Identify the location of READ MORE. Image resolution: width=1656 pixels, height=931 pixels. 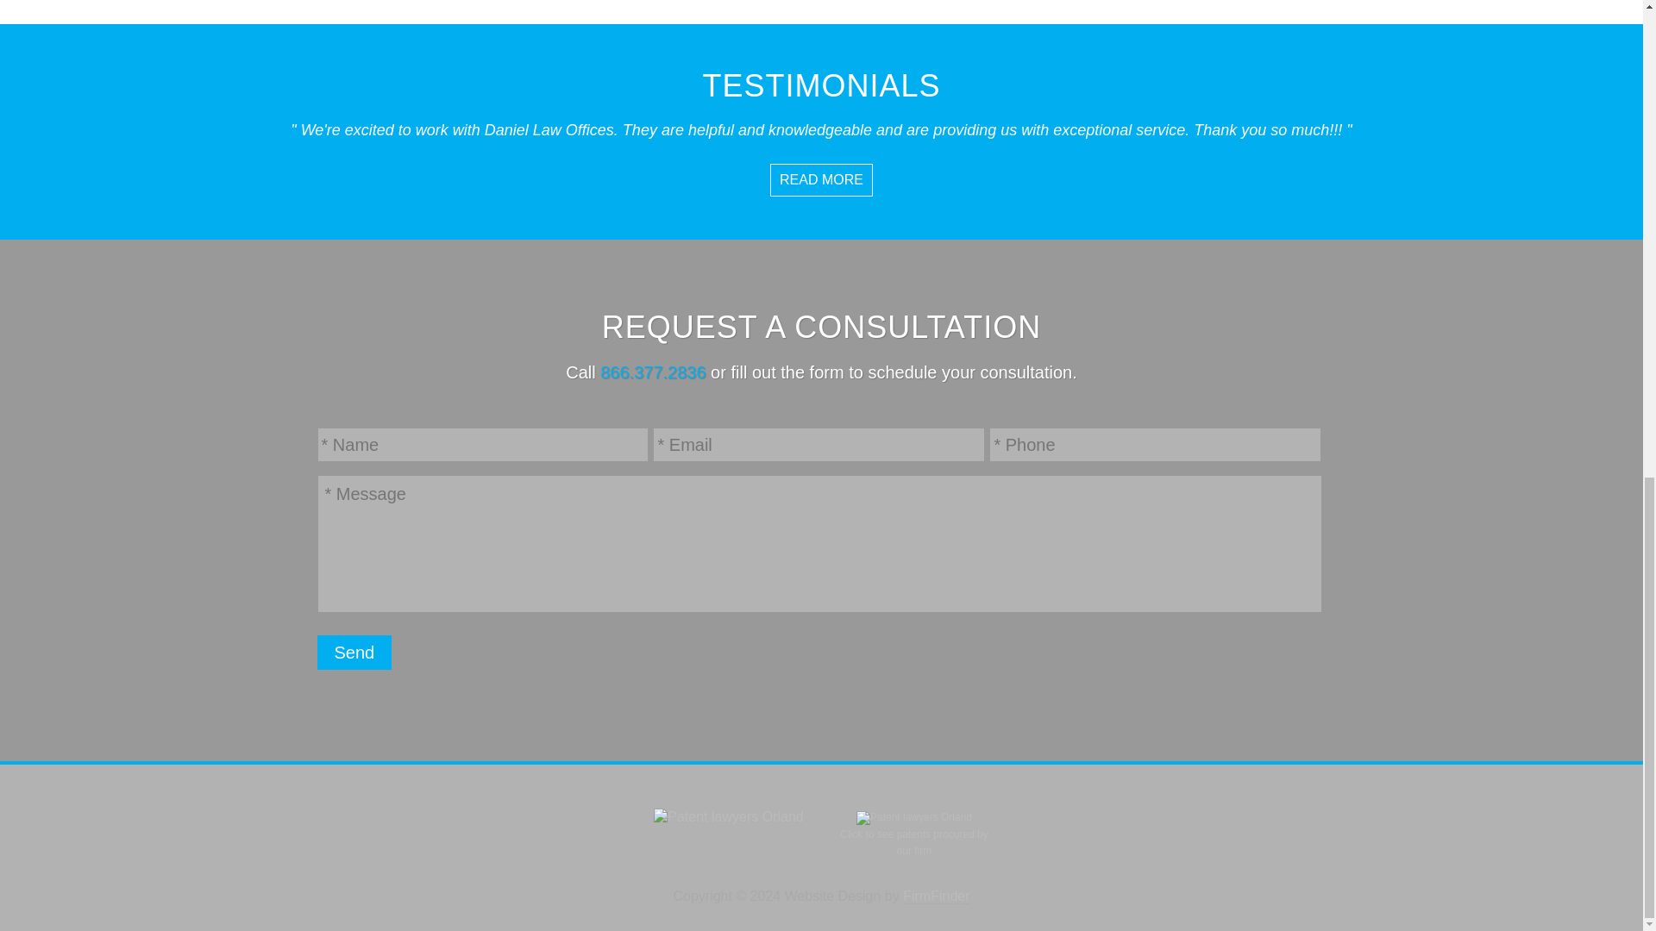
(821, 179).